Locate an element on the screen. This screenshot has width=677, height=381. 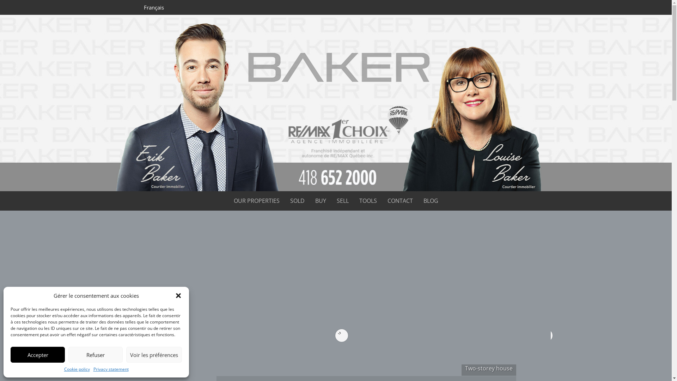
SOLD is located at coordinates (297, 201).